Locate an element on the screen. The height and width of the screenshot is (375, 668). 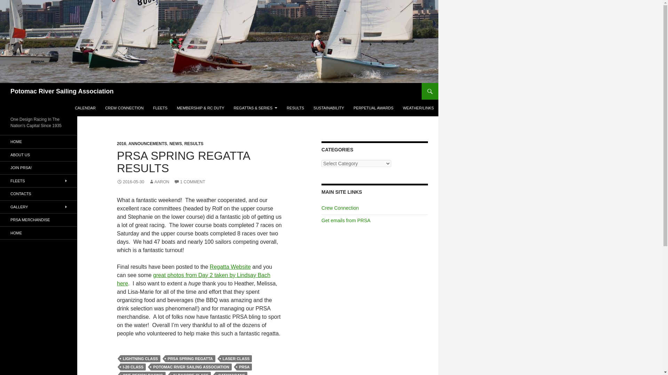
Potomac River Sailing Association is located at coordinates (62, 91).